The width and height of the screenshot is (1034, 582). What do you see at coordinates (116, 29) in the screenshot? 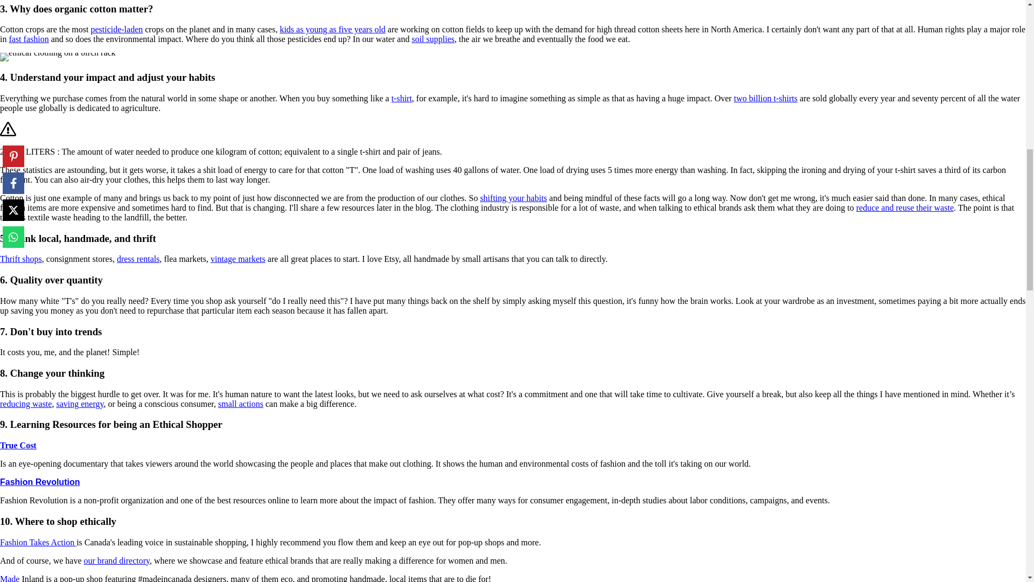
I see `pesticide-laden` at bounding box center [116, 29].